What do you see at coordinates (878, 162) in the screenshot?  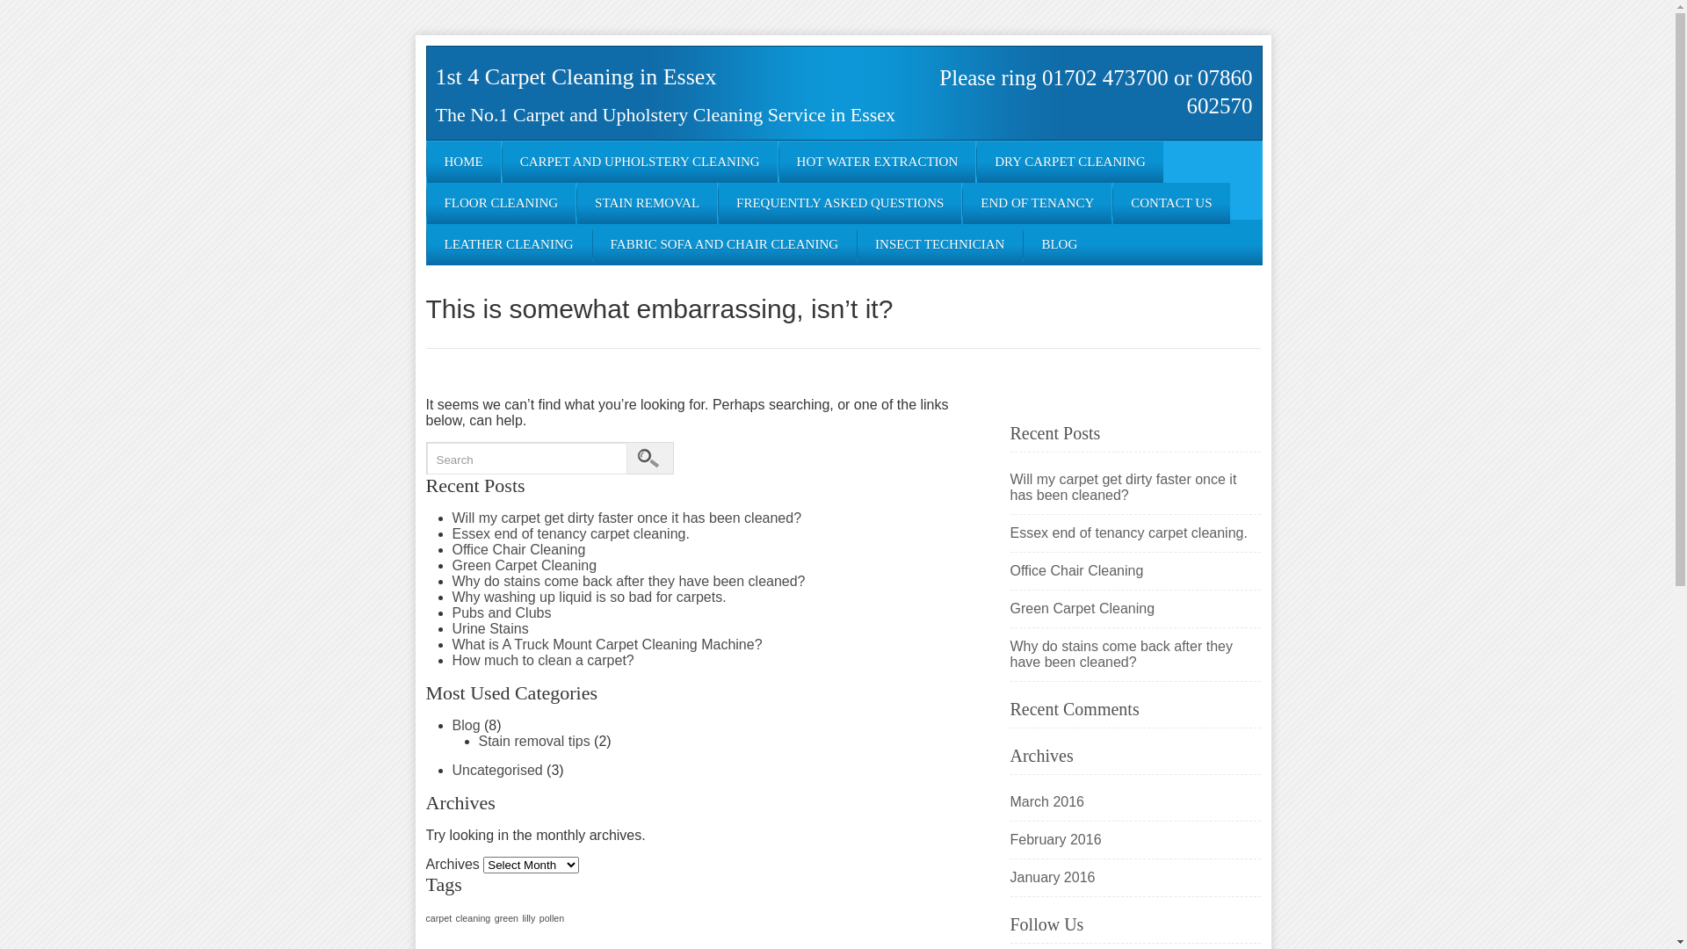 I see `HOT WATER EXTRACTION` at bounding box center [878, 162].